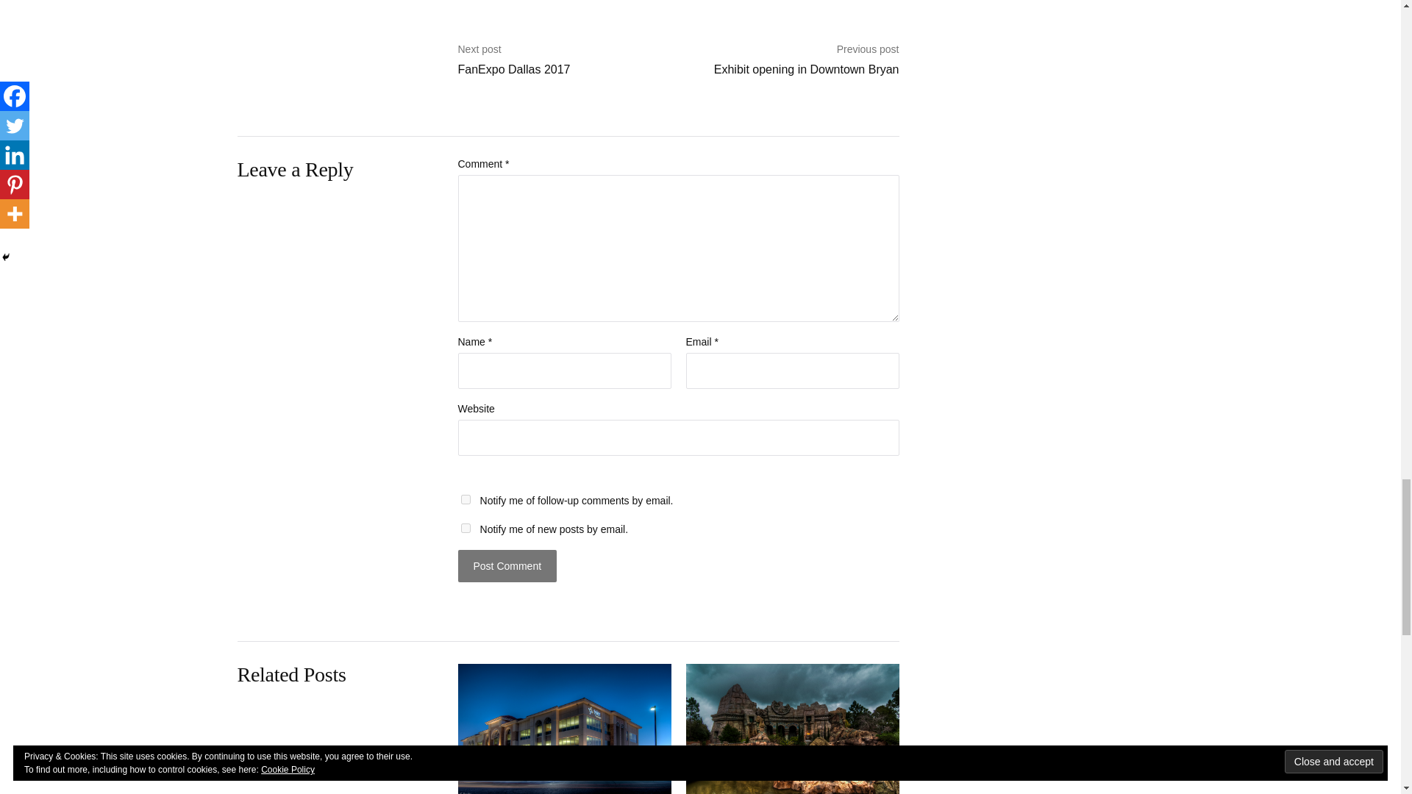 The height and width of the screenshot is (794, 1412). I want to click on subscribe, so click(465, 528).